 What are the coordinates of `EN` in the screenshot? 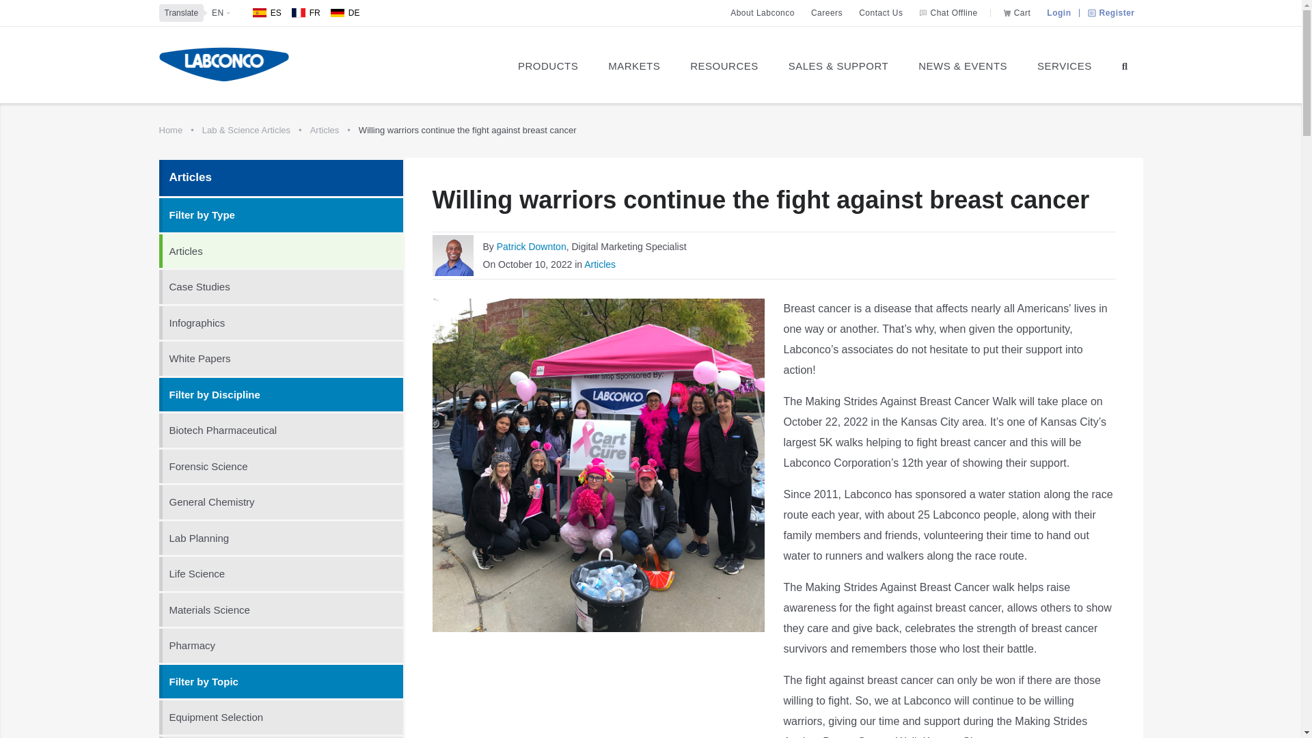 It's located at (217, 12).